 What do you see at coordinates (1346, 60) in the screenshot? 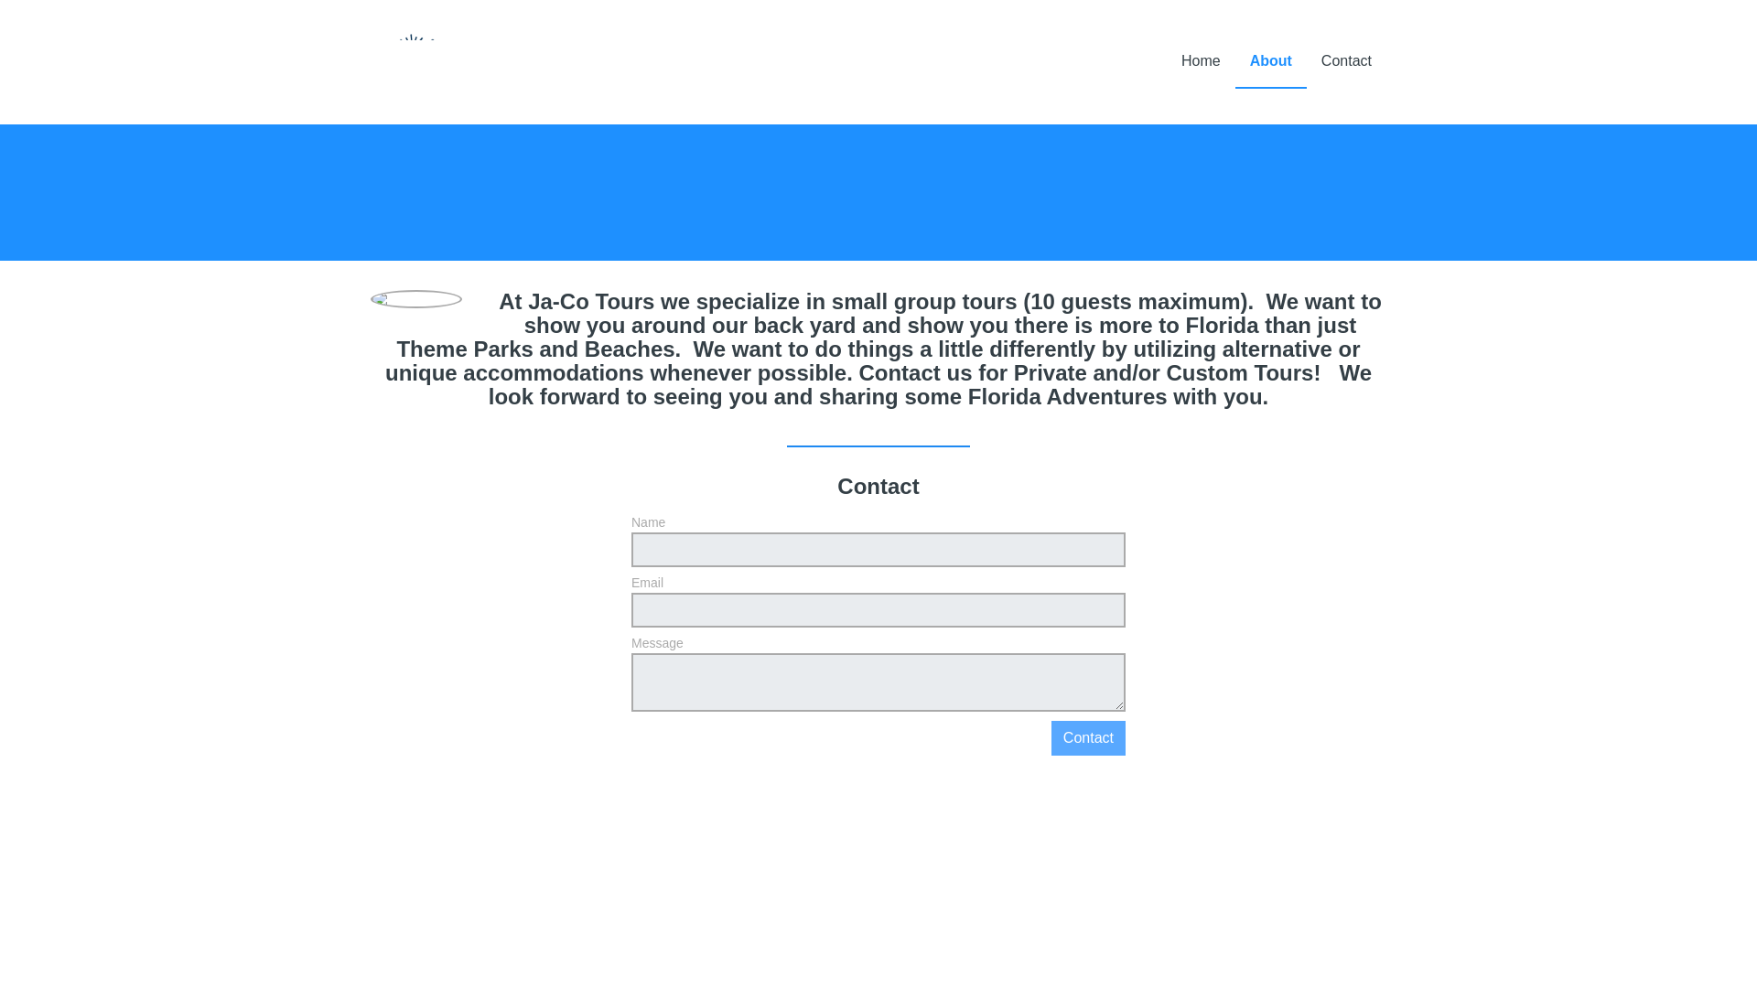
I see `Contact` at bounding box center [1346, 60].